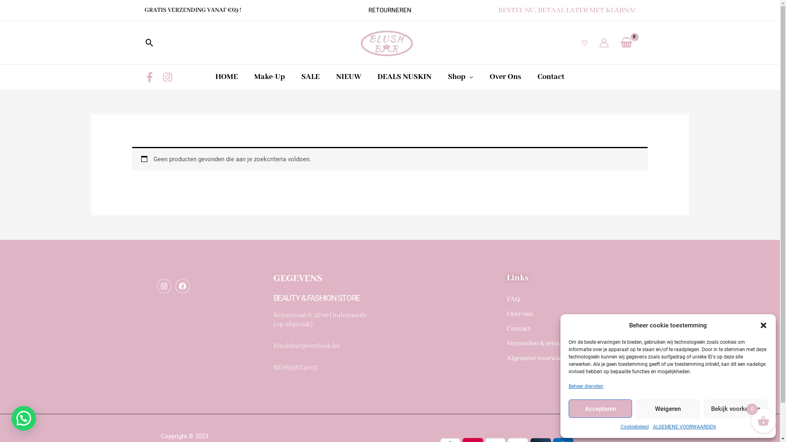  Describe the element at coordinates (371, 339) in the screenshot. I see `Inloggen` at that location.